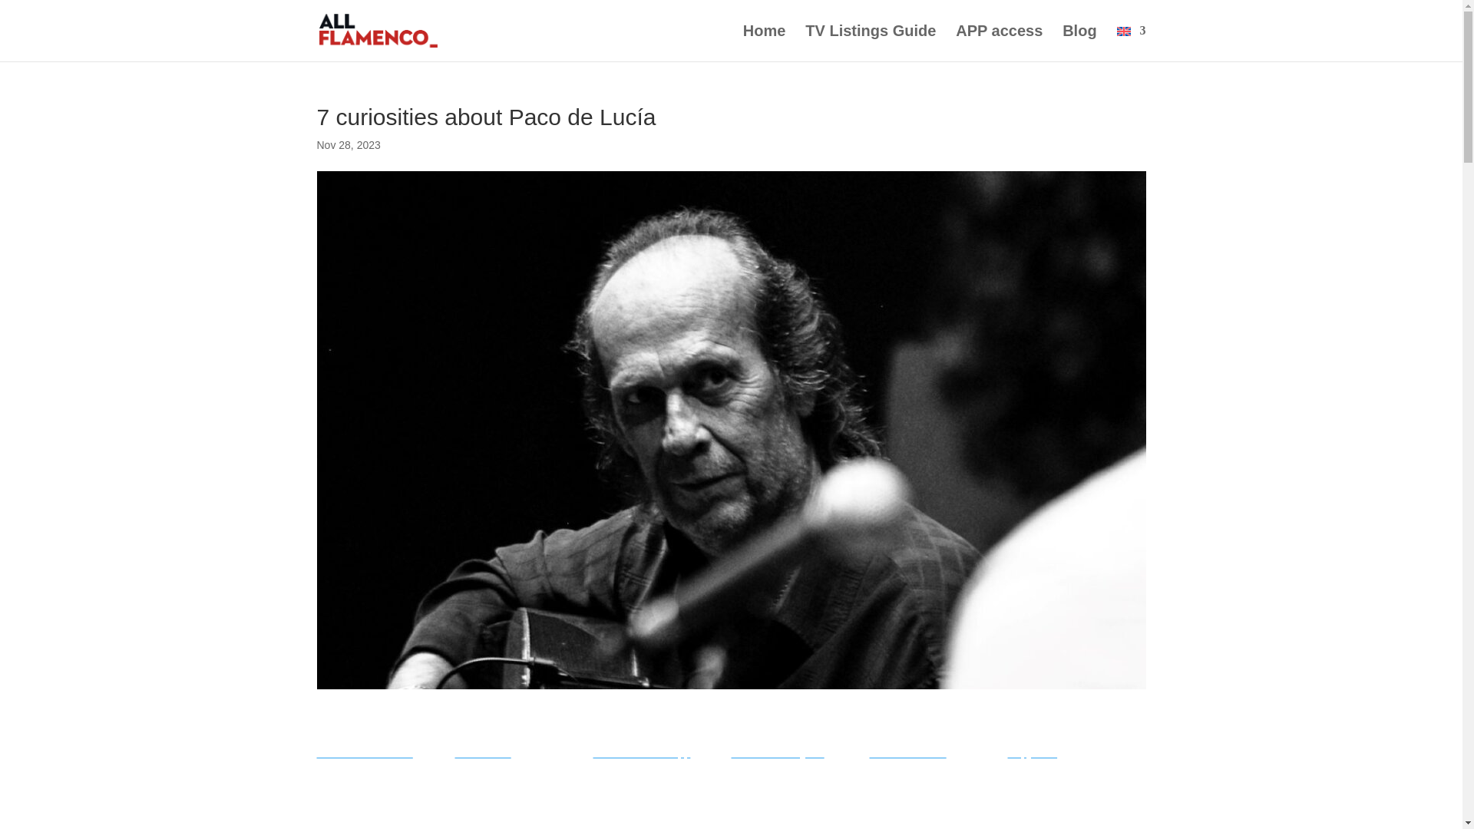  Describe the element at coordinates (1079, 43) in the screenshot. I see `Blog` at that location.